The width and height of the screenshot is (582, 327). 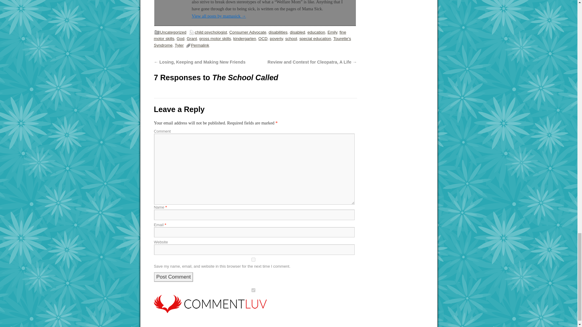 I want to click on Permalink to The School Called, so click(x=200, y=45).